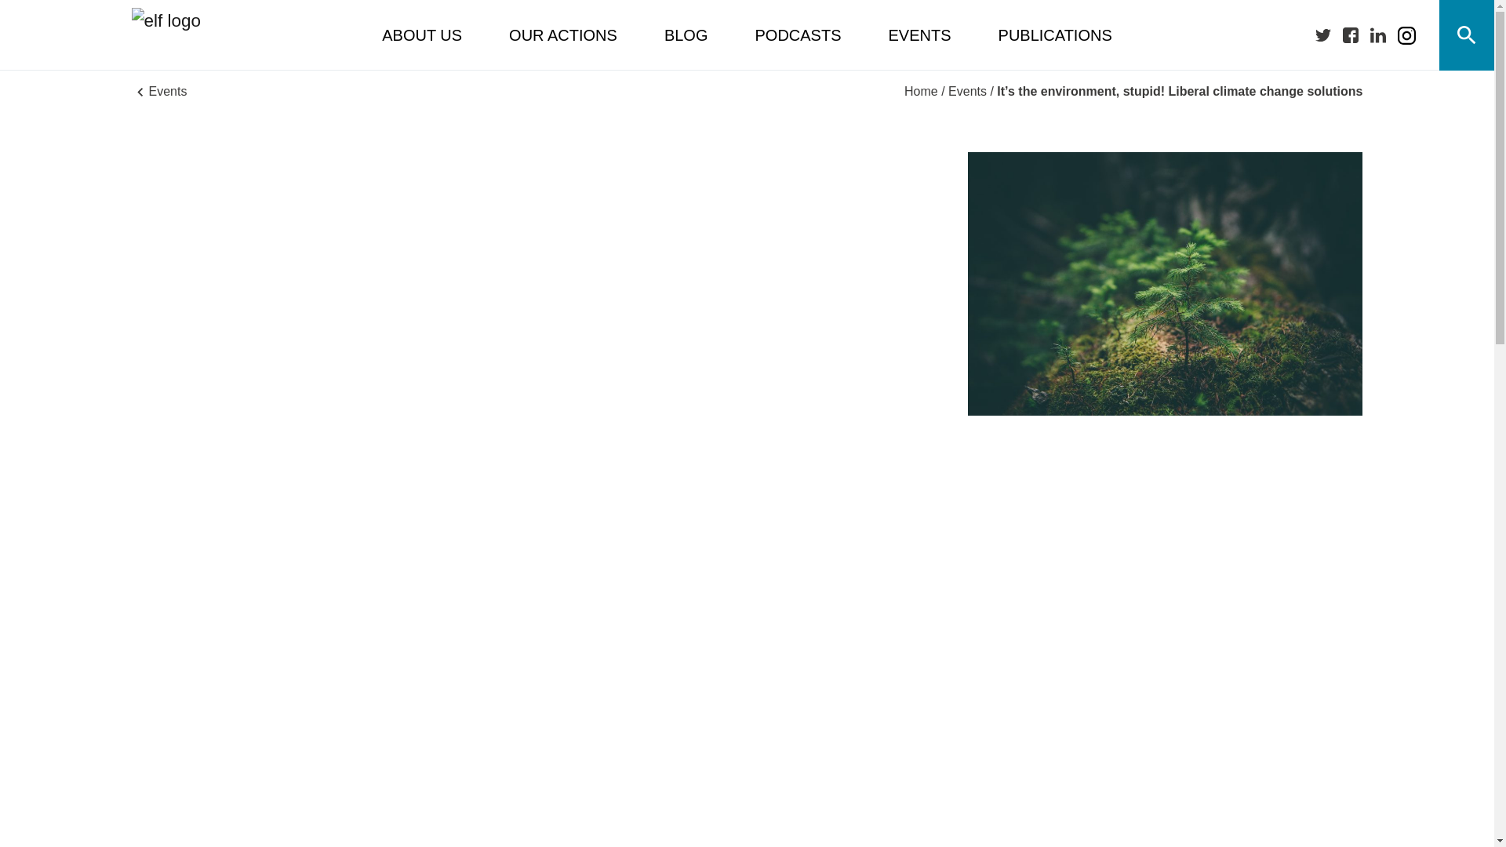 Image resolution: width=1506 pixels, height=847 pixels. What do you see at coordinates (919, 35) in the screenshot?
I see `EVENTS` at bounding box center [919, 35].